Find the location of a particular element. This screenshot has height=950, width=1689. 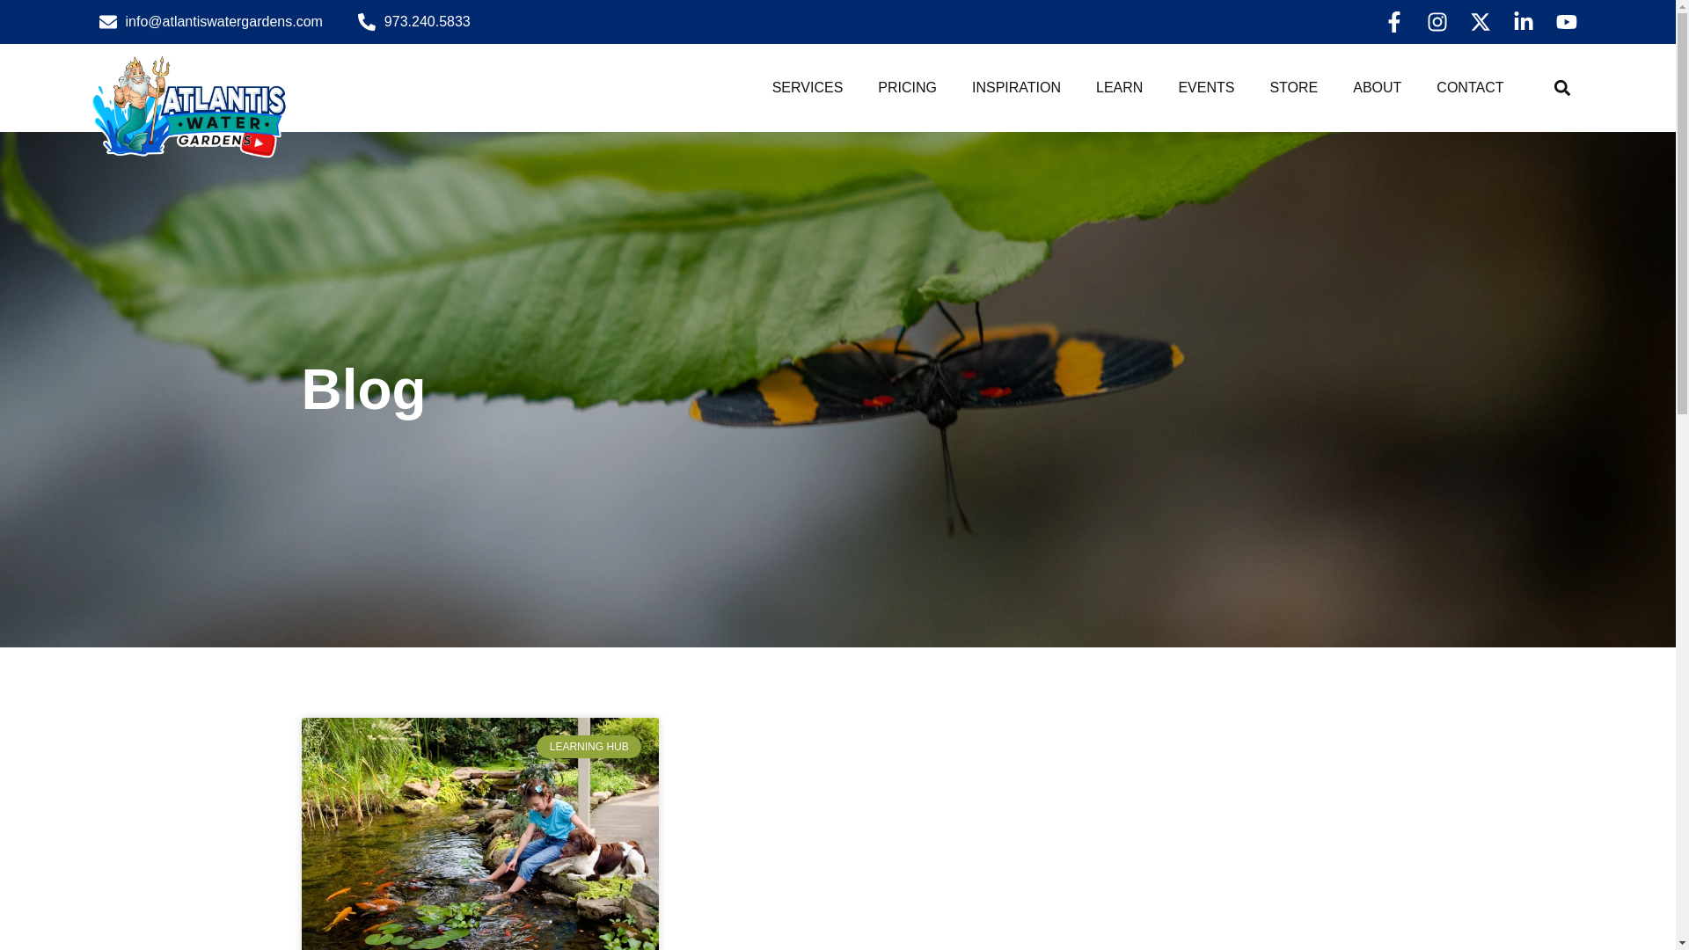

INSPIRATION is located at coordinates (1016, 88).